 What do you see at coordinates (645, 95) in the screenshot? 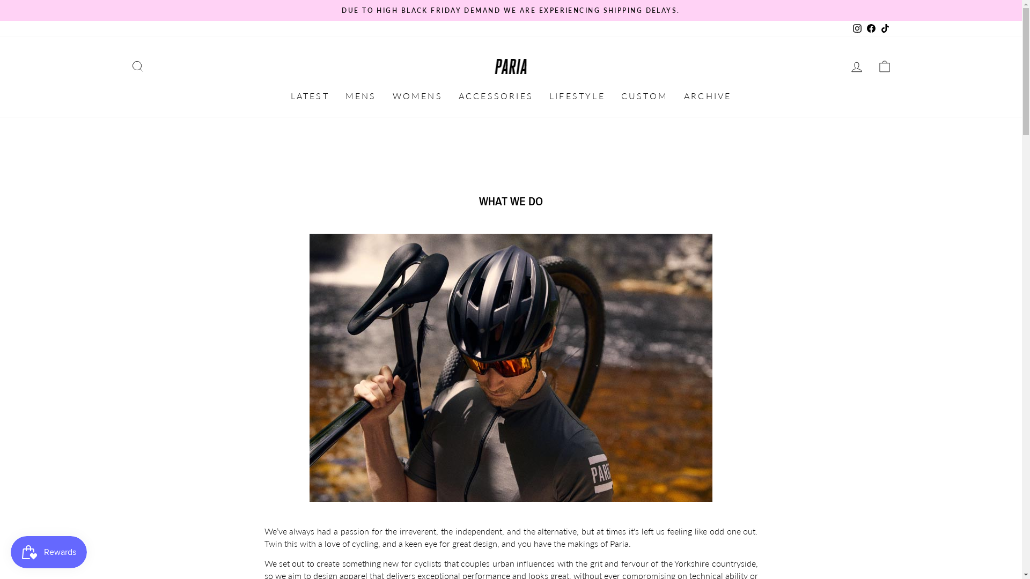
I see `CUSTOM` at bounding box center [645, 95].